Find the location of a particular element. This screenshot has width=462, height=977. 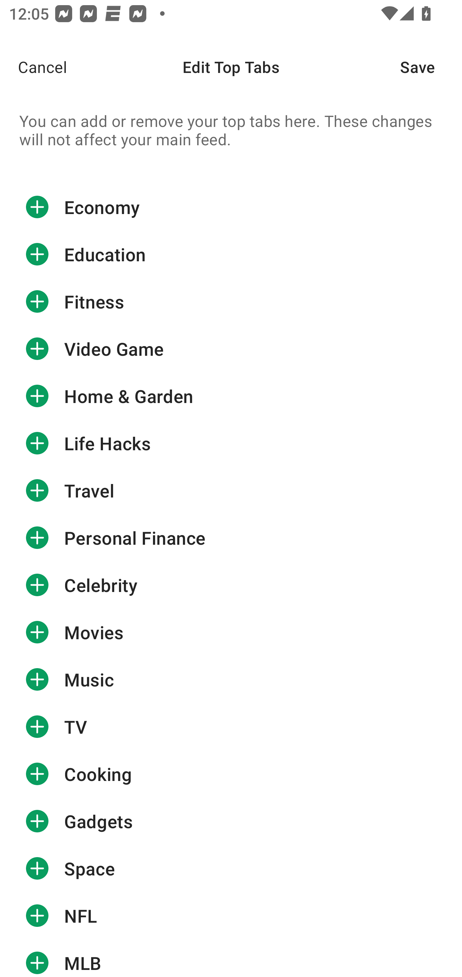

Education is located at coordinates (231, 255).